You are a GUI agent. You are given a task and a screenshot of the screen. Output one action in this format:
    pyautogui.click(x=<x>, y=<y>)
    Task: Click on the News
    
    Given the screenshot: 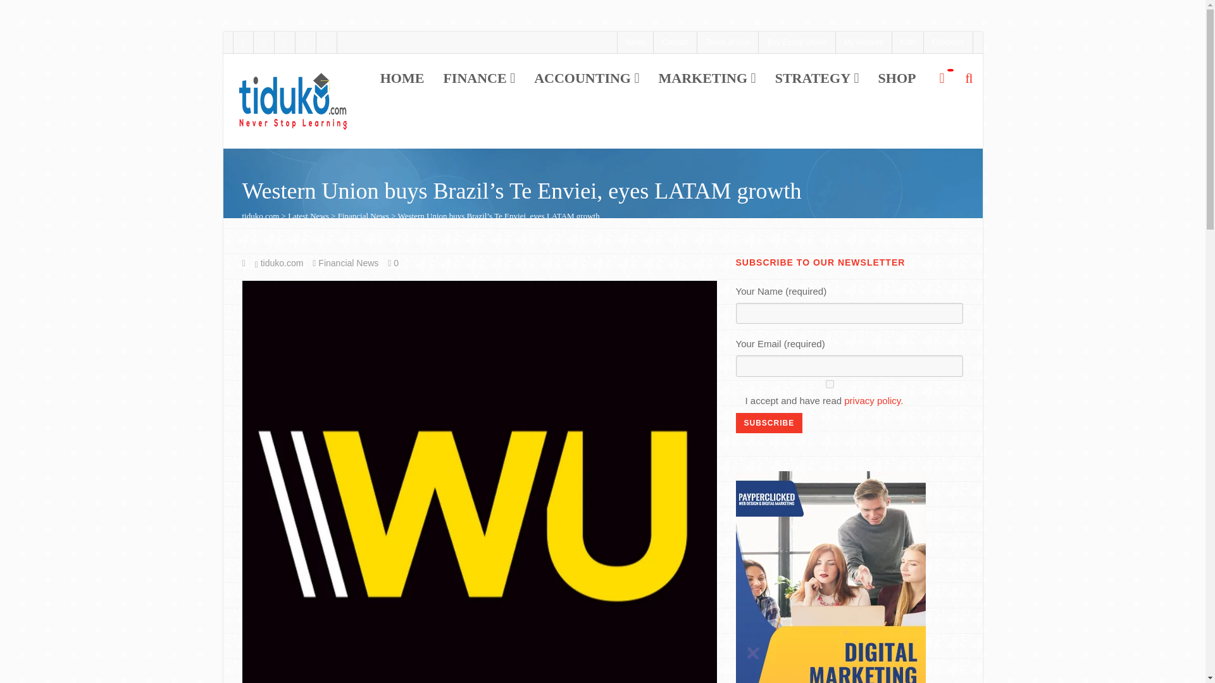 What is the action you would take?
    pyautogui.click(x=635, y=42)
    